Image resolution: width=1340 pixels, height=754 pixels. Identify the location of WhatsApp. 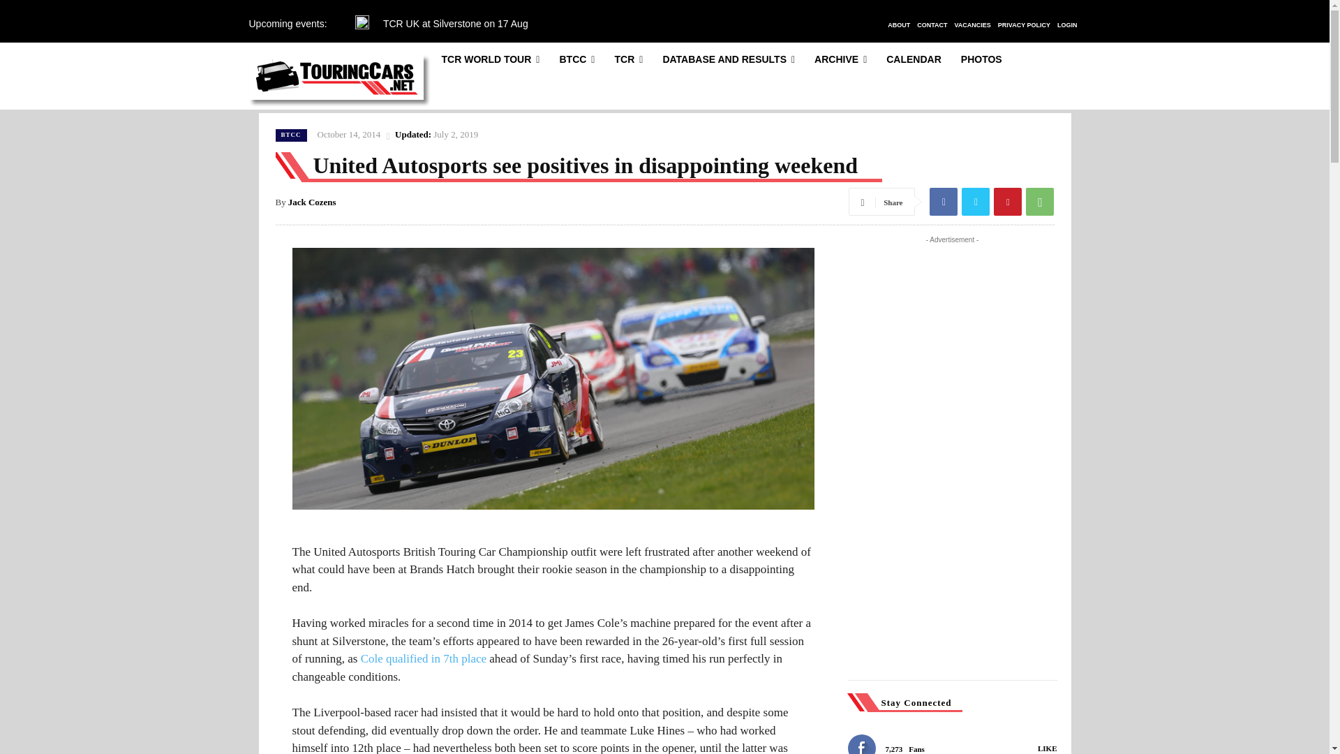
(1040, 201).